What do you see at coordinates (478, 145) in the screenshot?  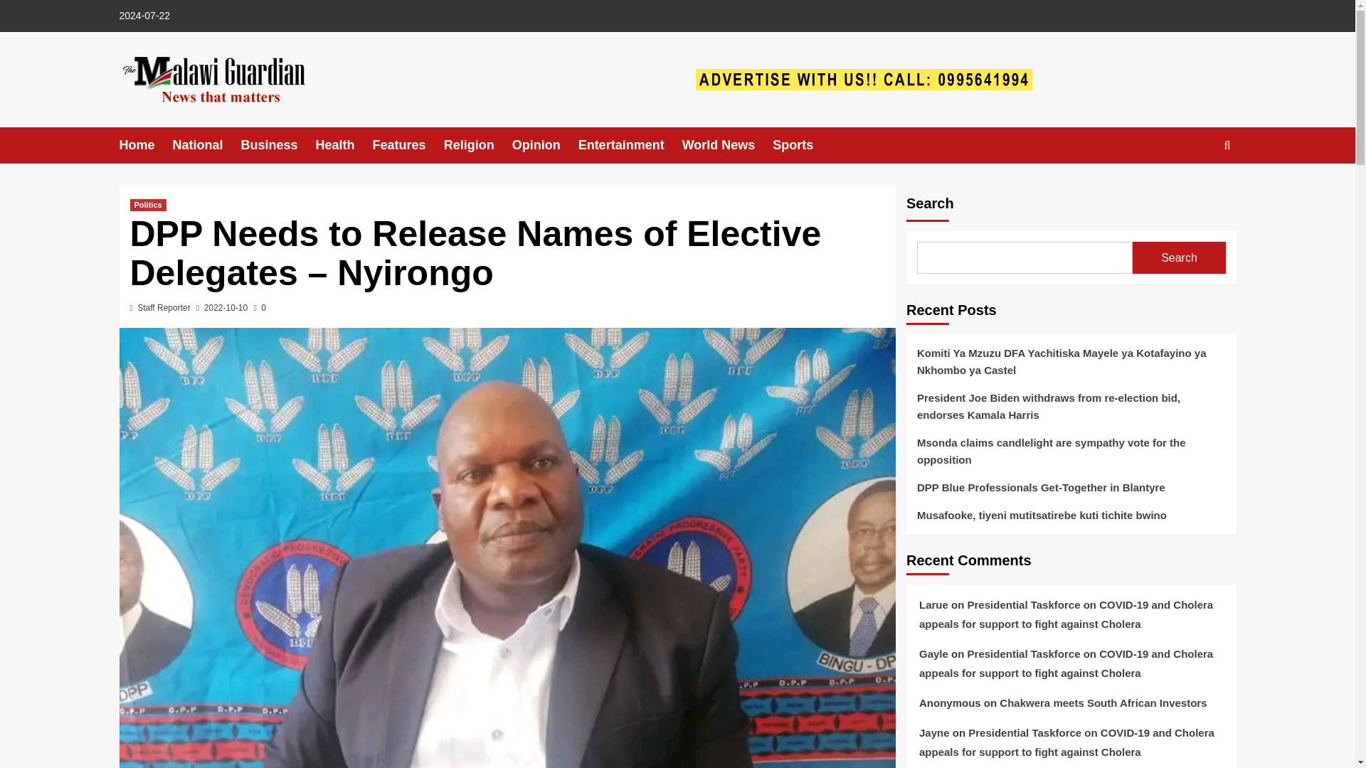 I see `Religion` at bounding box center [478, 145].